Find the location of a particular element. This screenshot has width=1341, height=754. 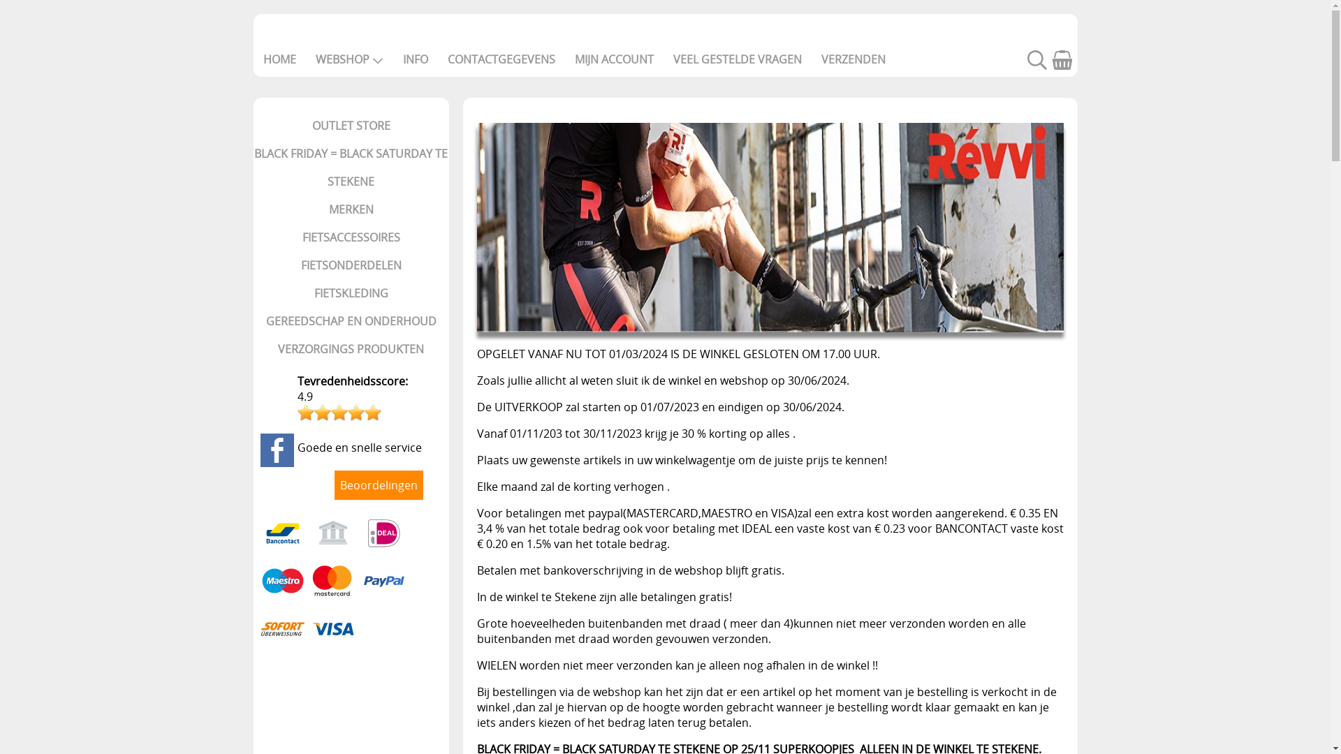

CONTACTGEGEVENS is located at coordinates (501, 59).